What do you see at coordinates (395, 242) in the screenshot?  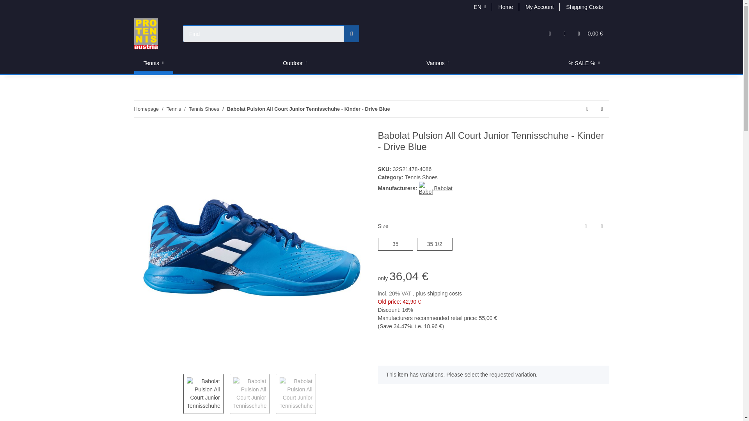 I see `12231` at bounding box center [395, 242].